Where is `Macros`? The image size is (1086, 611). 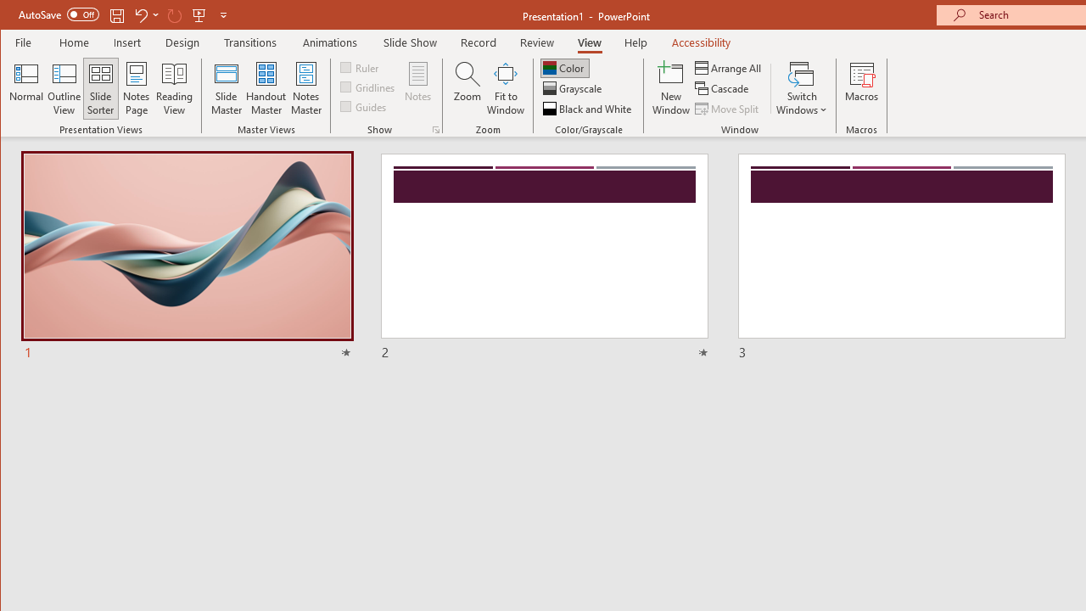 Macros is located at coordinates (862, 88).